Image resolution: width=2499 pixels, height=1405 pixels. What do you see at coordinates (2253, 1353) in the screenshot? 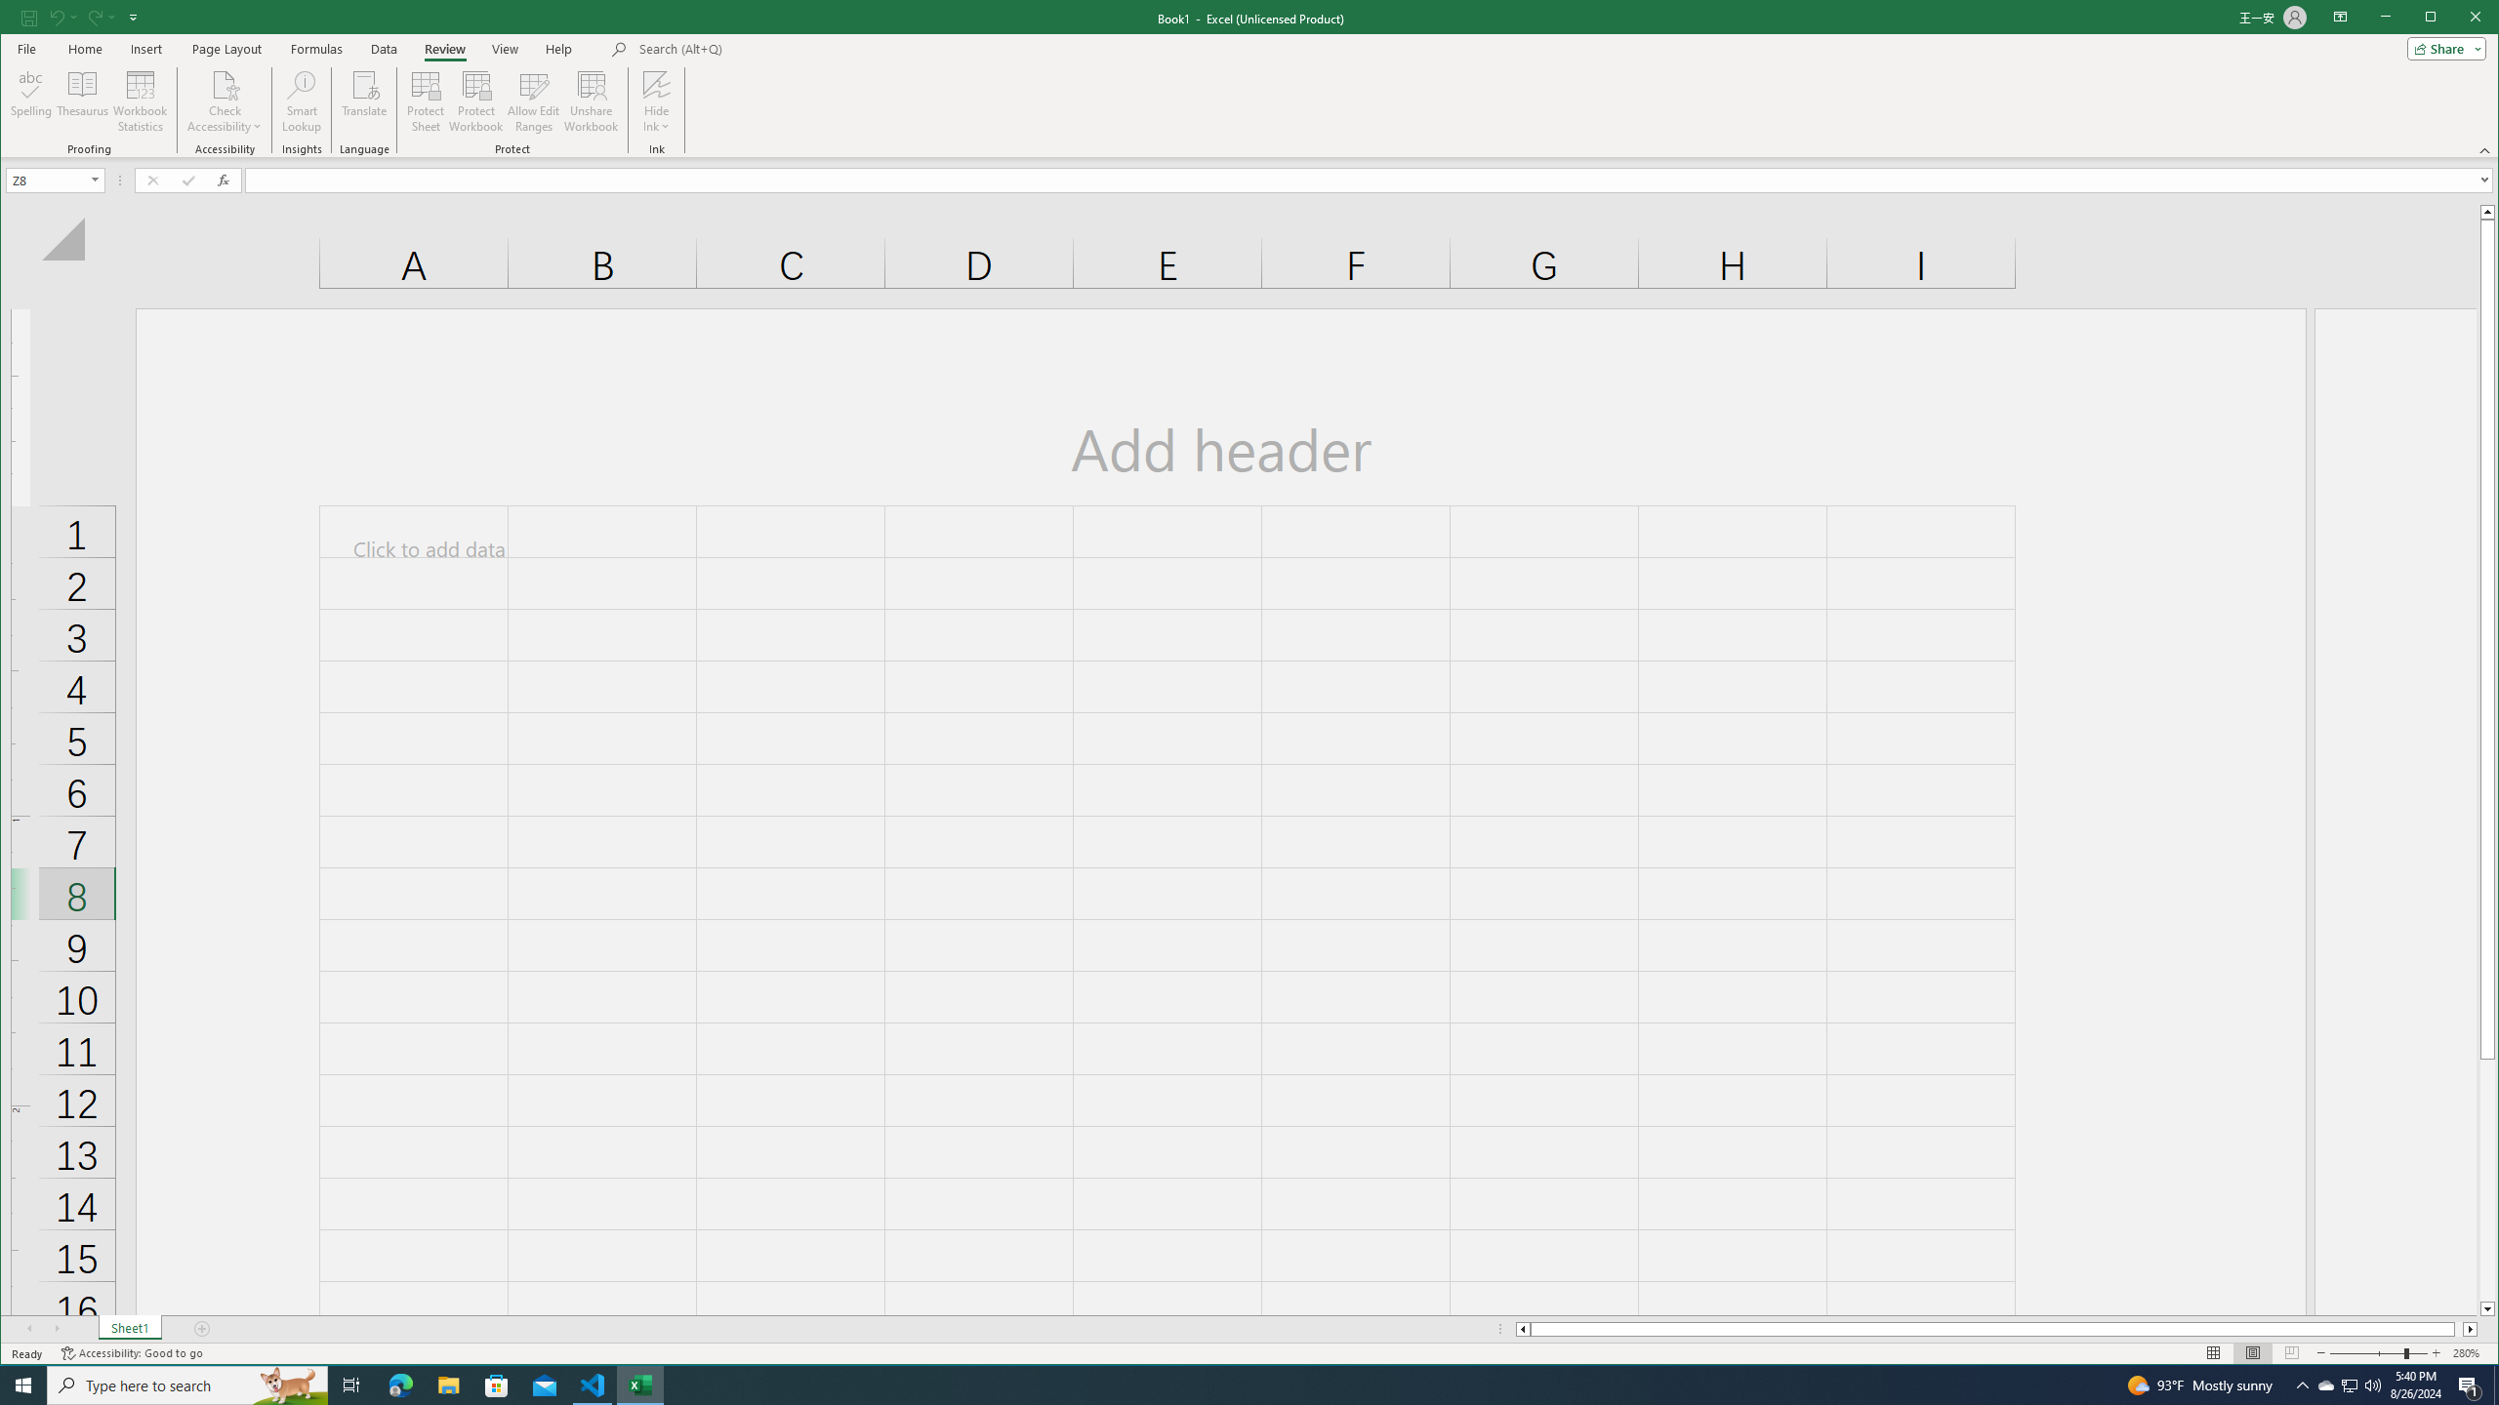
I see `Page Layout` at bounding box center [2253, 1353].